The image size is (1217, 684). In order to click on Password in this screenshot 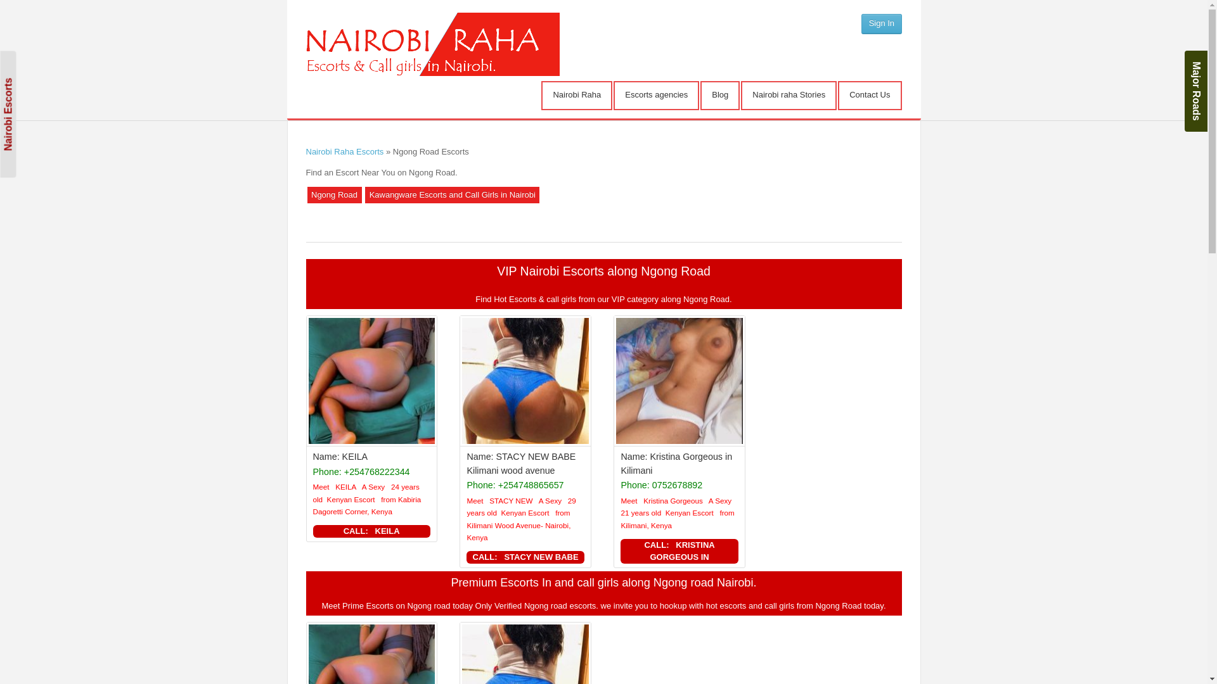, I will do `click(854, 47)`.